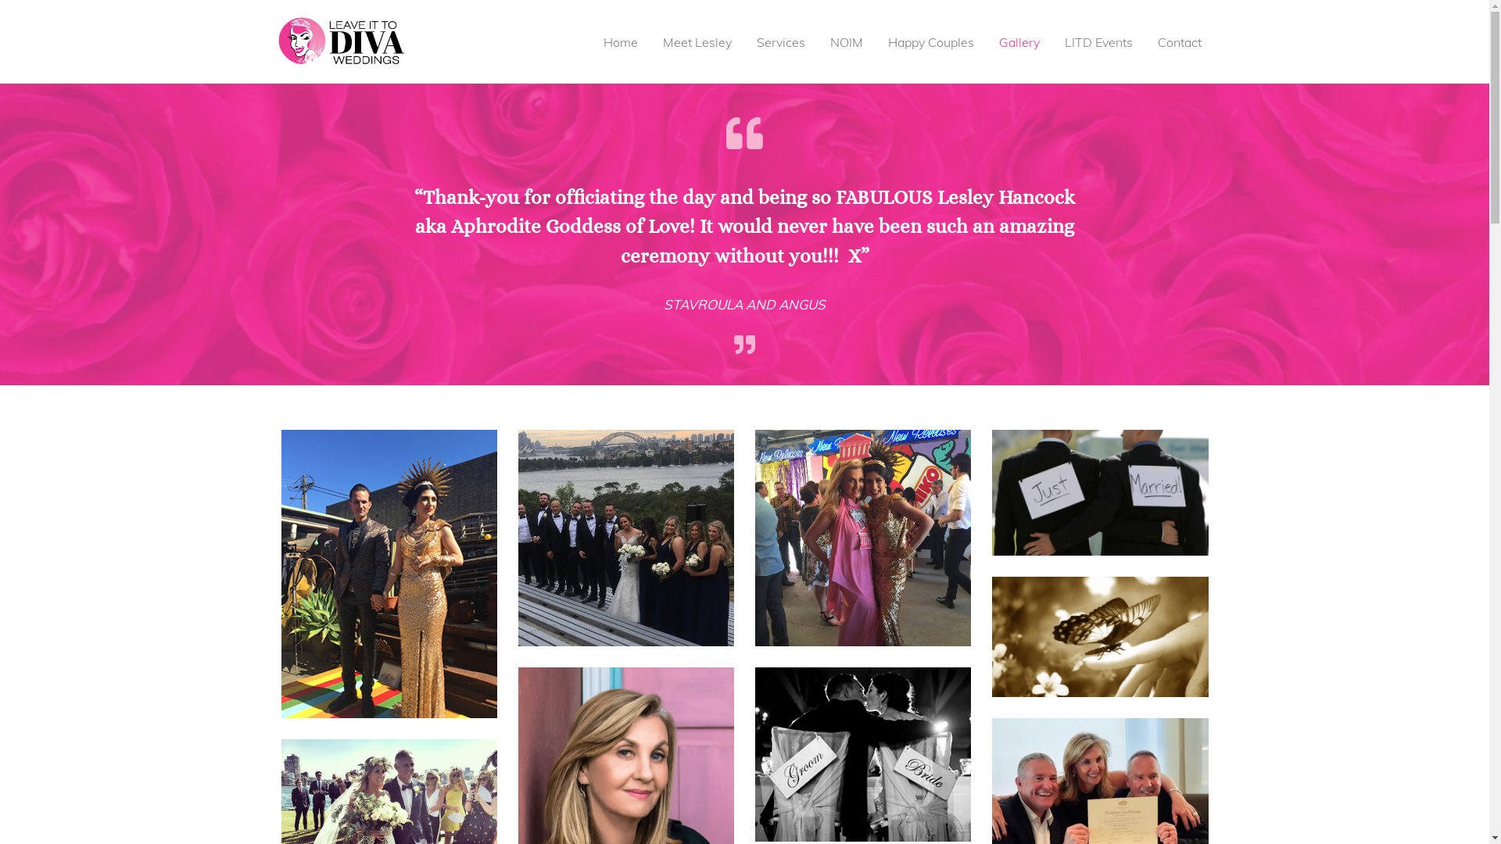  What do you see at coordinates (621, 42) in the screenshot?
I see `Home` at bounding box center [621, 42].